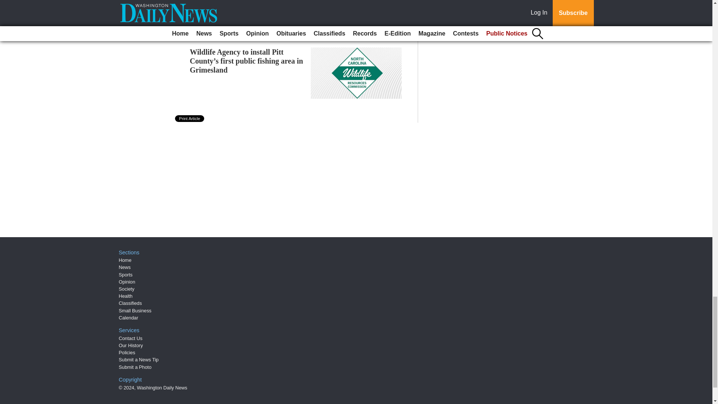 The height and width of the screenshot is (404, 718). What do you see at coordinates (125, 260) in the screenshot?
I see `Home` at bounding box center [125, 260].